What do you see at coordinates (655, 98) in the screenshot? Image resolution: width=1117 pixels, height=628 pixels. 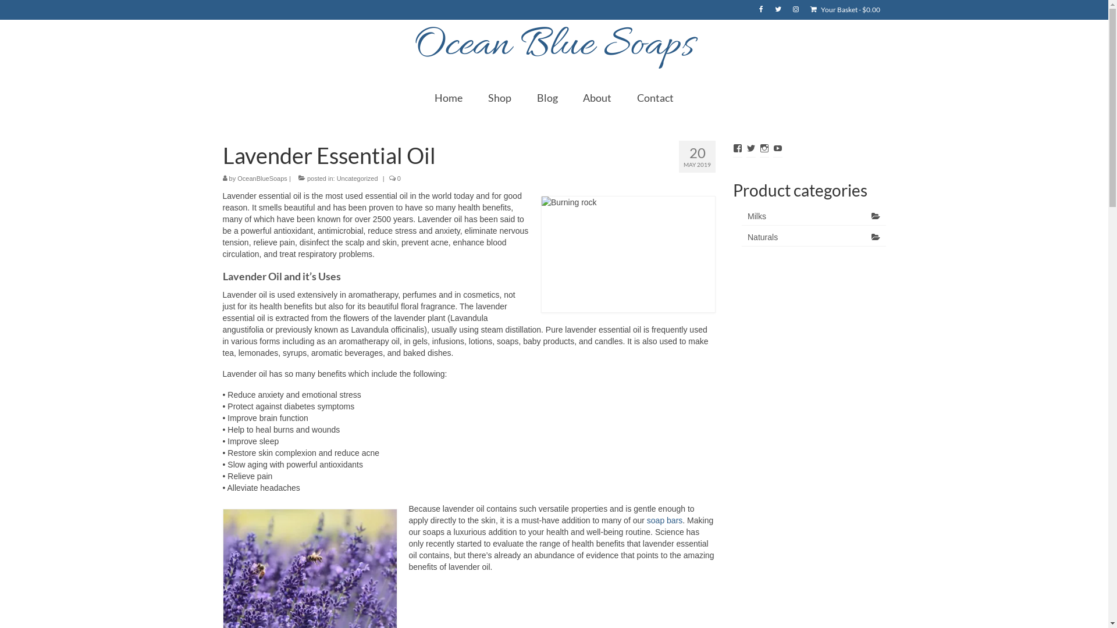 I see `Contact` at bounding box center [655, 98].